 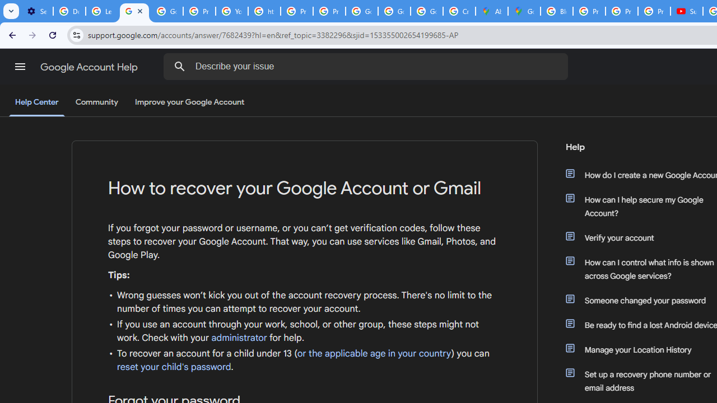 What do you see at coordinates (687, 11) in the screenshot?
I see `Subscriptions - YouTube` at bounding box center [687, 11].